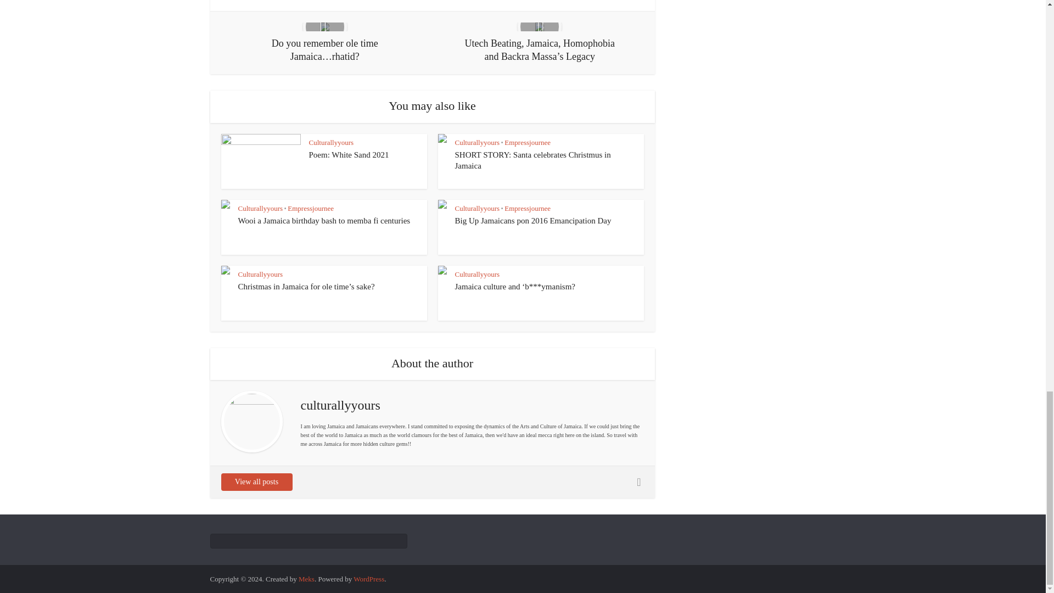 The image size is (1054, 593). I want to click on Big Up Jamaicans pon 2016 Emancipation Day, so click(532, 221).